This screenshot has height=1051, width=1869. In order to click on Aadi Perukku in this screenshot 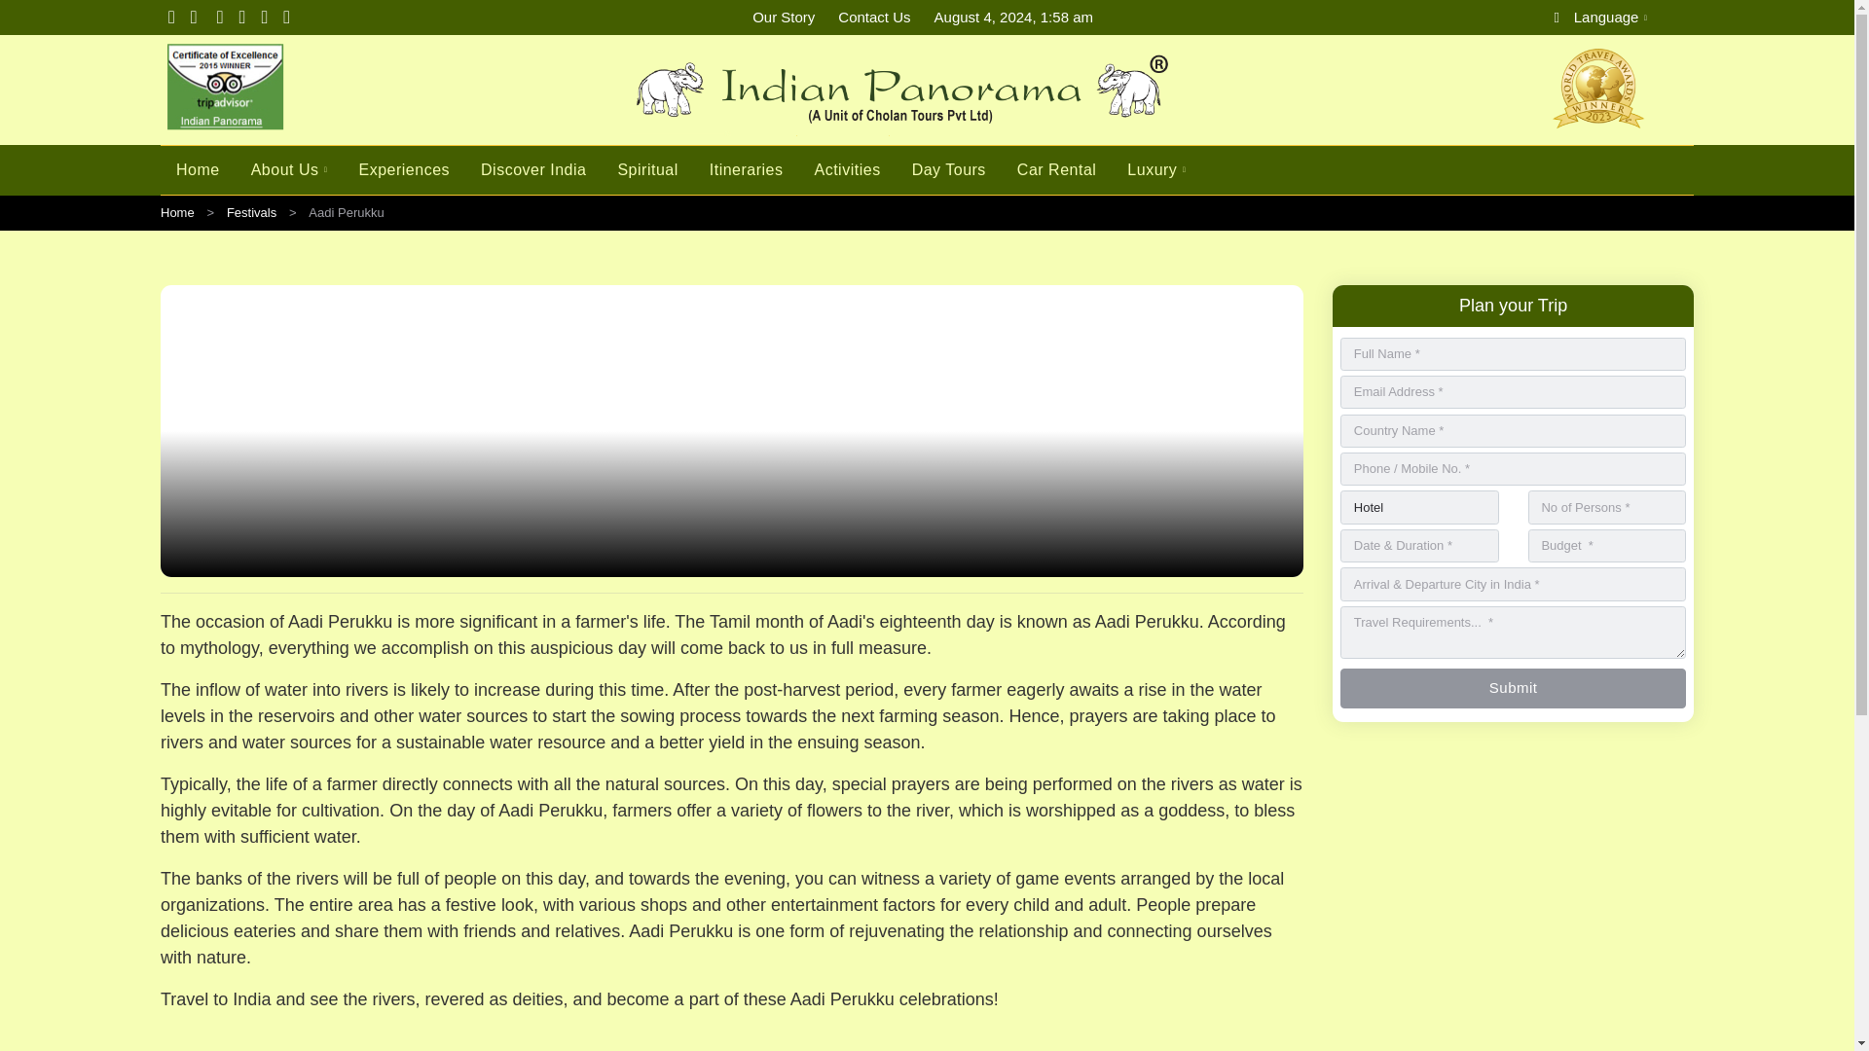, I will do `click(730, 403)`.